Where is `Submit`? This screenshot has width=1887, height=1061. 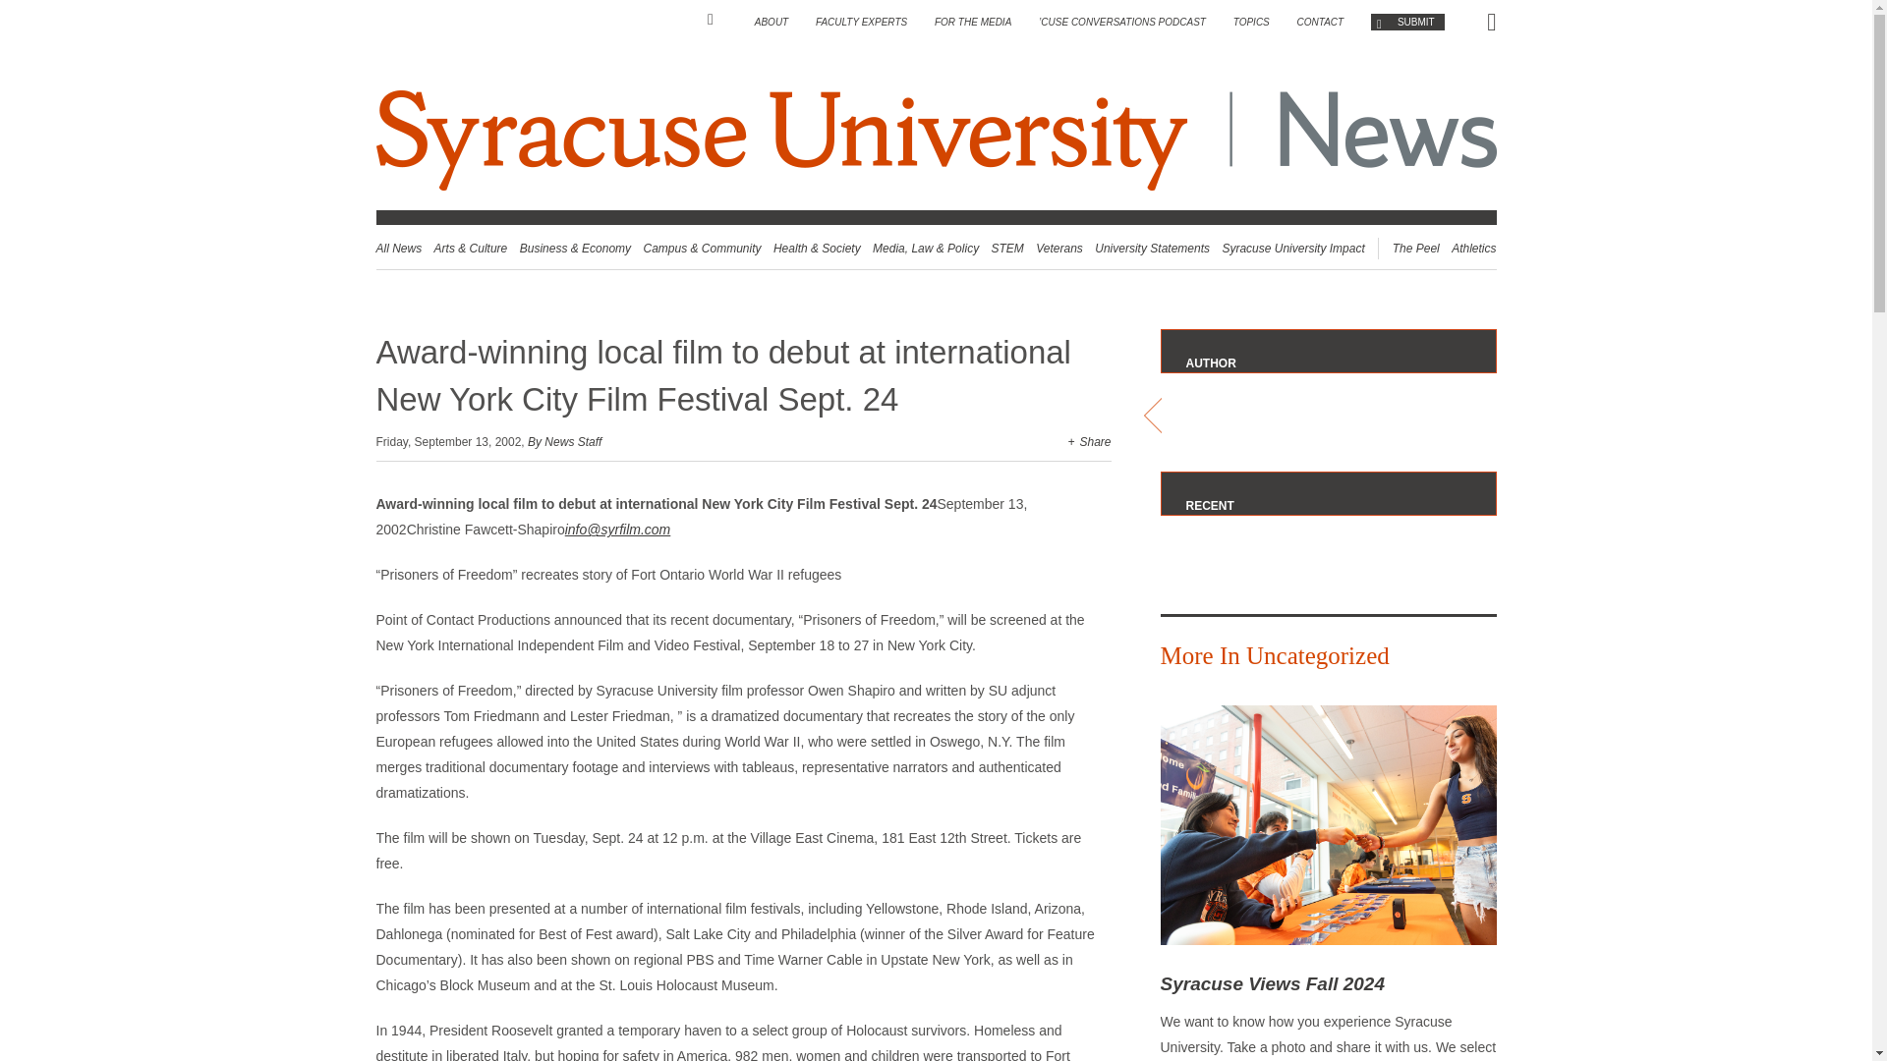
Submit is located at coordinates (1407, 22).